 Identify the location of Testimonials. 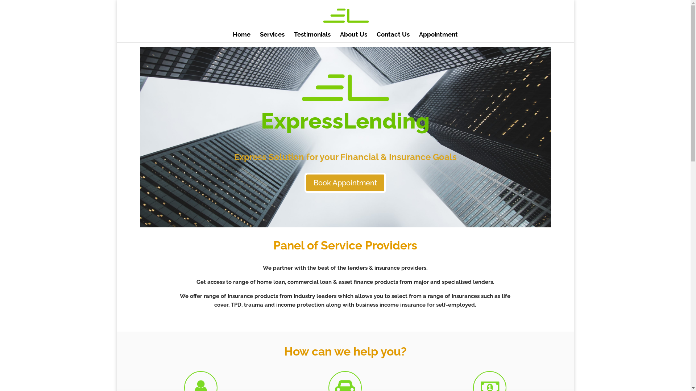
(312, 37).